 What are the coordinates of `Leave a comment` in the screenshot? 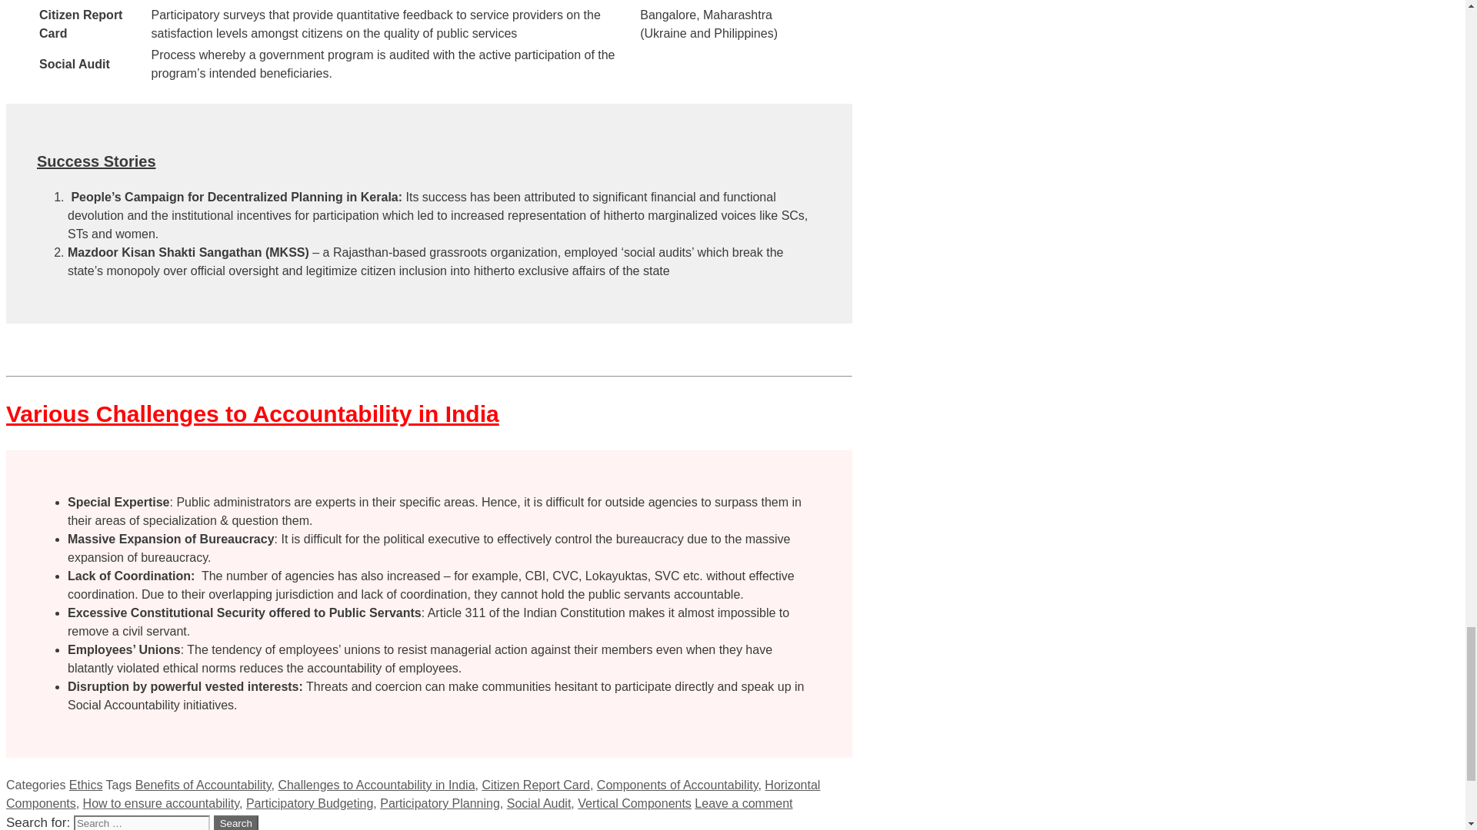 It's located at (743, 803).